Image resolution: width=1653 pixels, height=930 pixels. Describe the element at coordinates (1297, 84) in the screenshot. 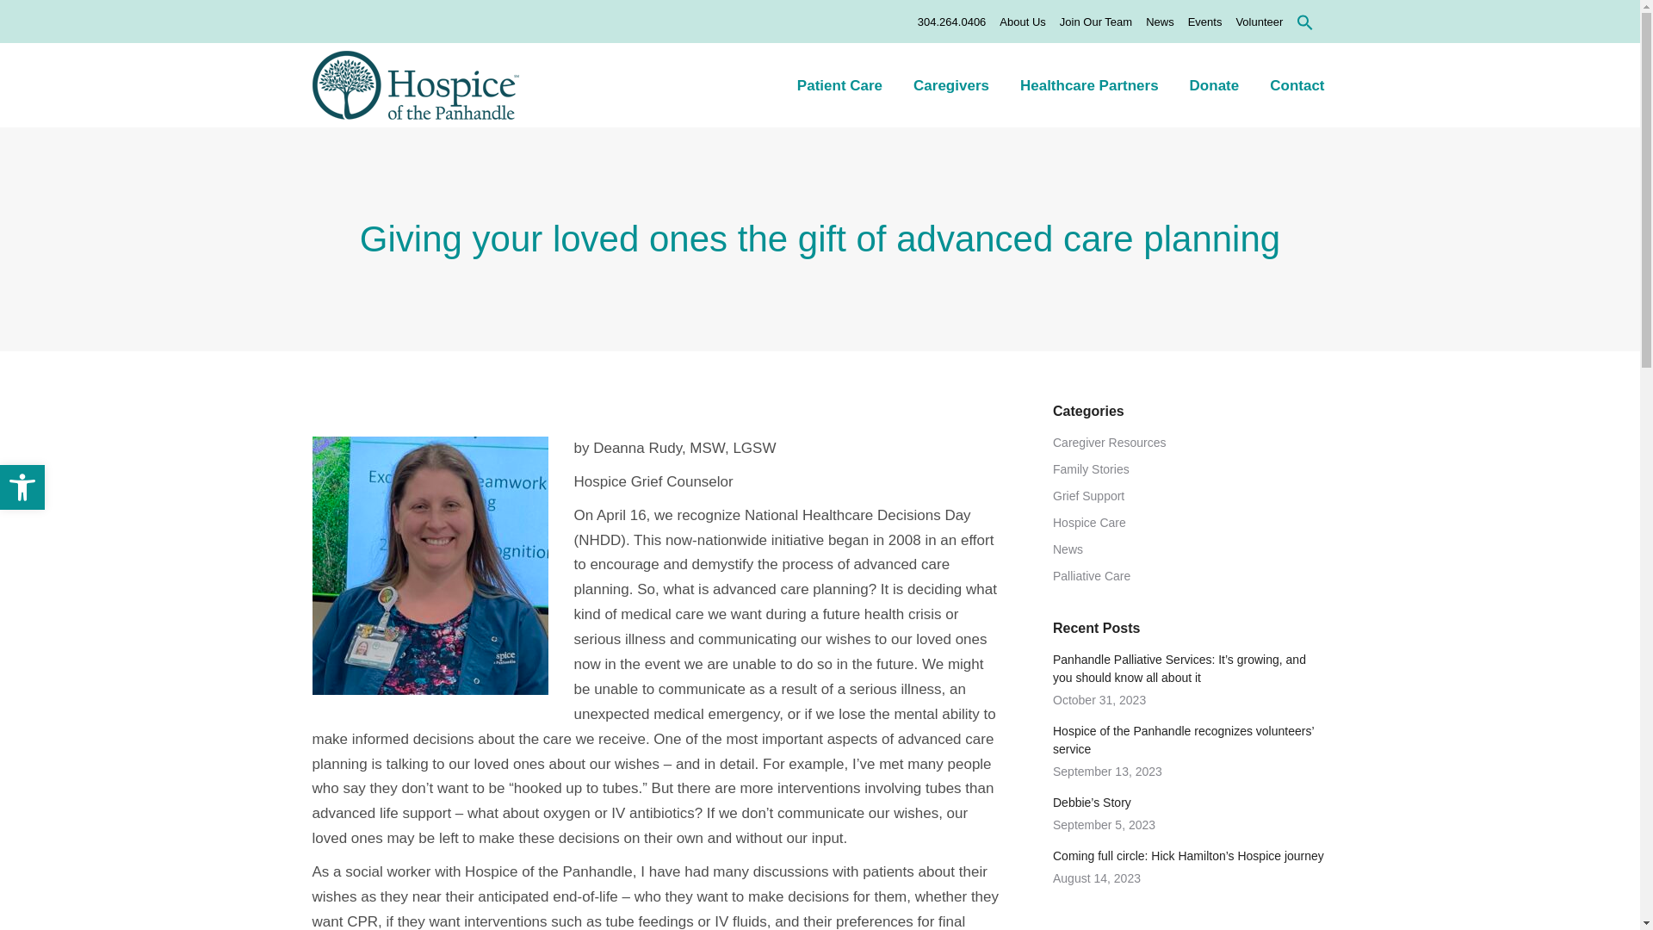

I see `Contact` at that location.